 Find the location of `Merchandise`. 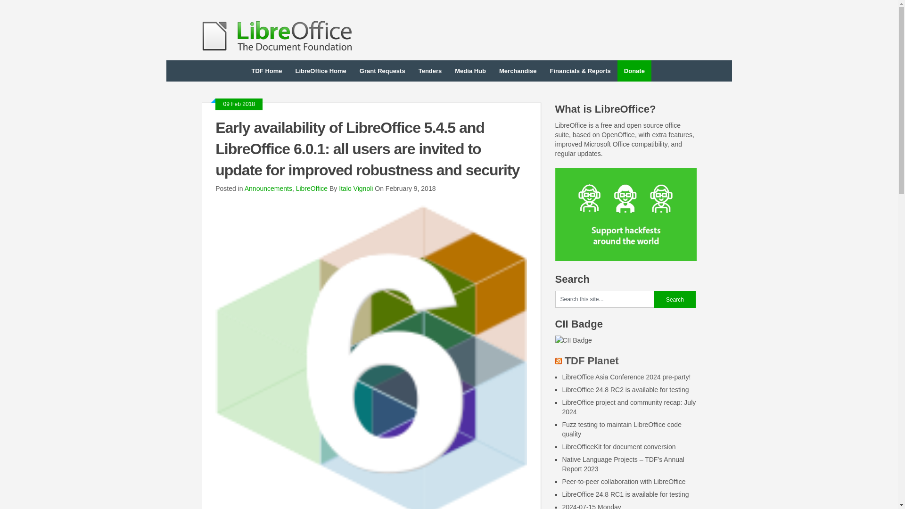

Merchandise is located at coordinates (518, 71).